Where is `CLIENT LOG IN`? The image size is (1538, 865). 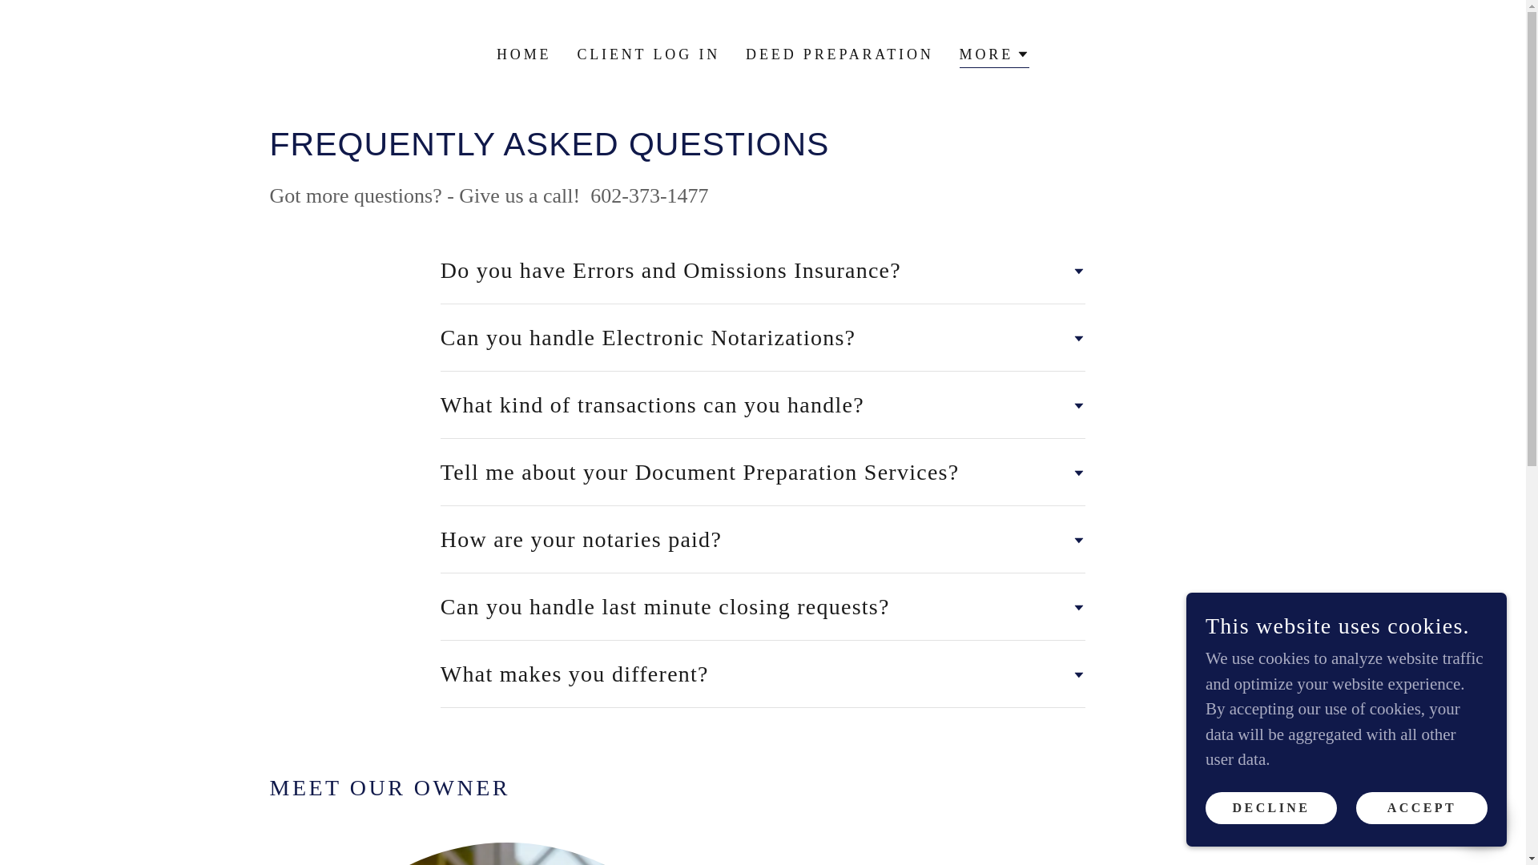 CLIENT LOG IN is located at coordinates (648, 54).